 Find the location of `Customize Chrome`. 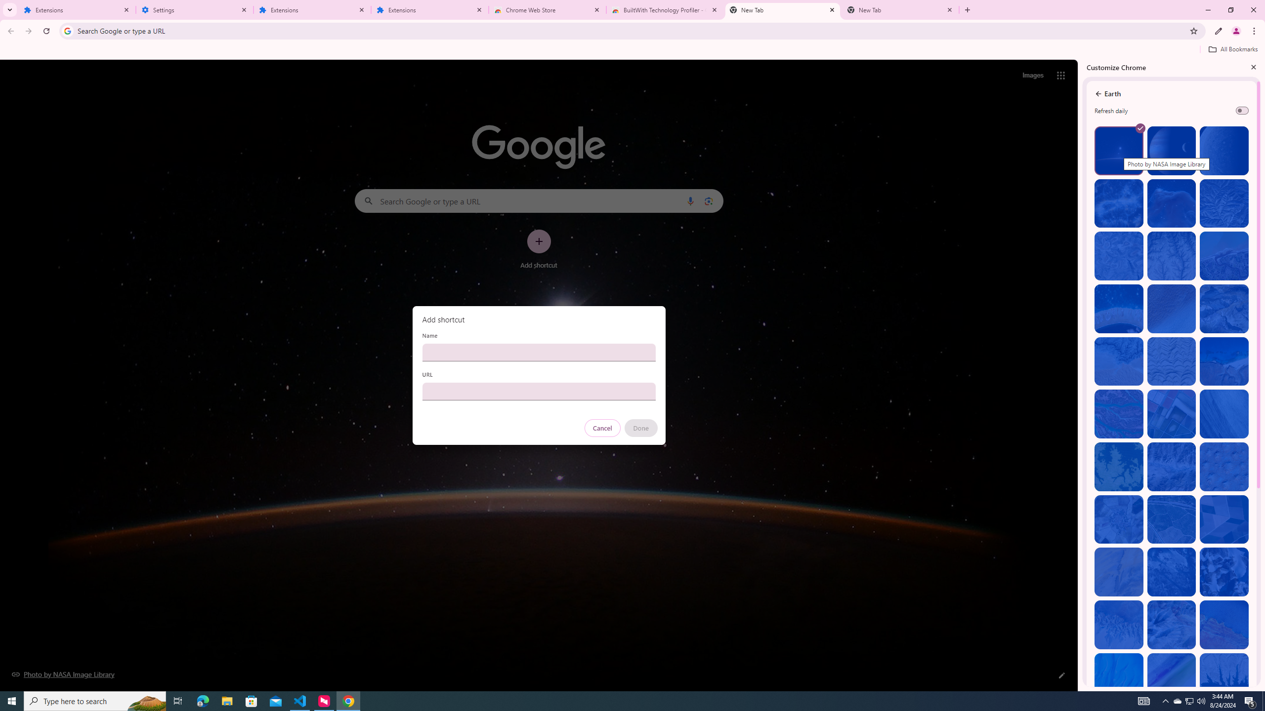

Customize Chrome is located at coordinates (1219, 31).